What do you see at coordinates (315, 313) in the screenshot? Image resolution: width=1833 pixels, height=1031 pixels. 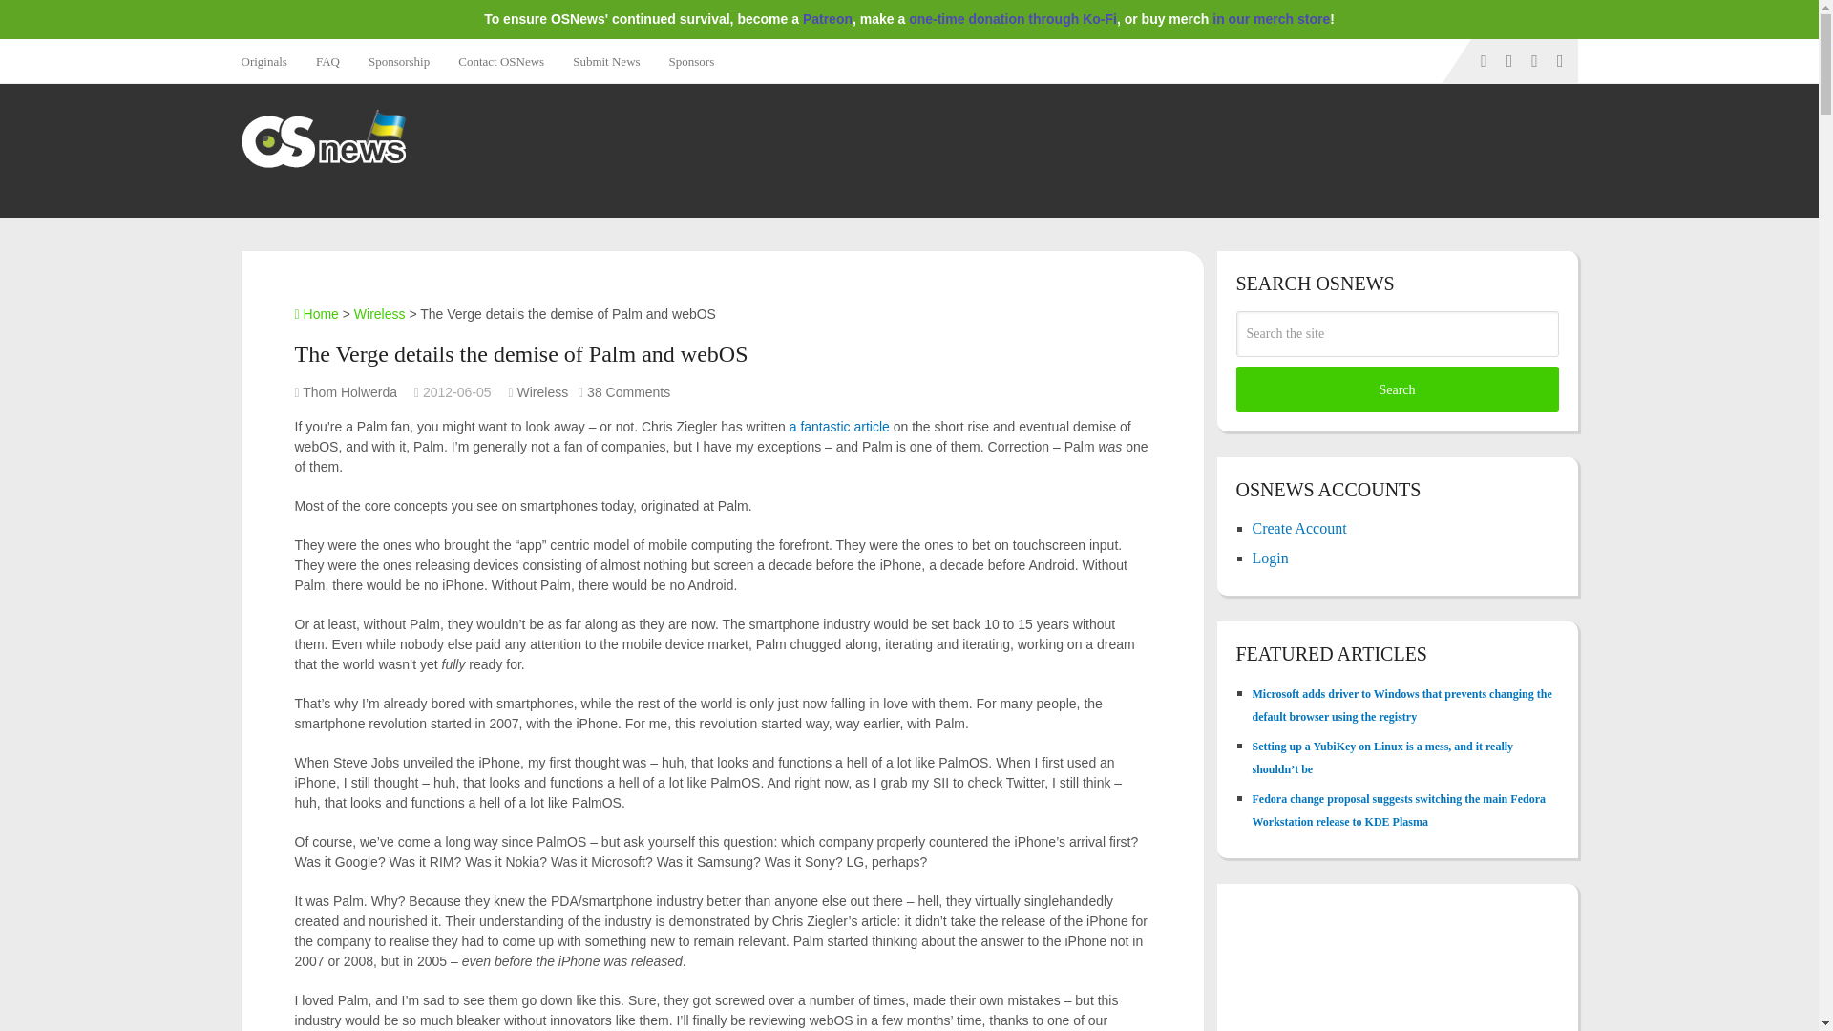 I see ` Home` at bounding box center [315, 313].